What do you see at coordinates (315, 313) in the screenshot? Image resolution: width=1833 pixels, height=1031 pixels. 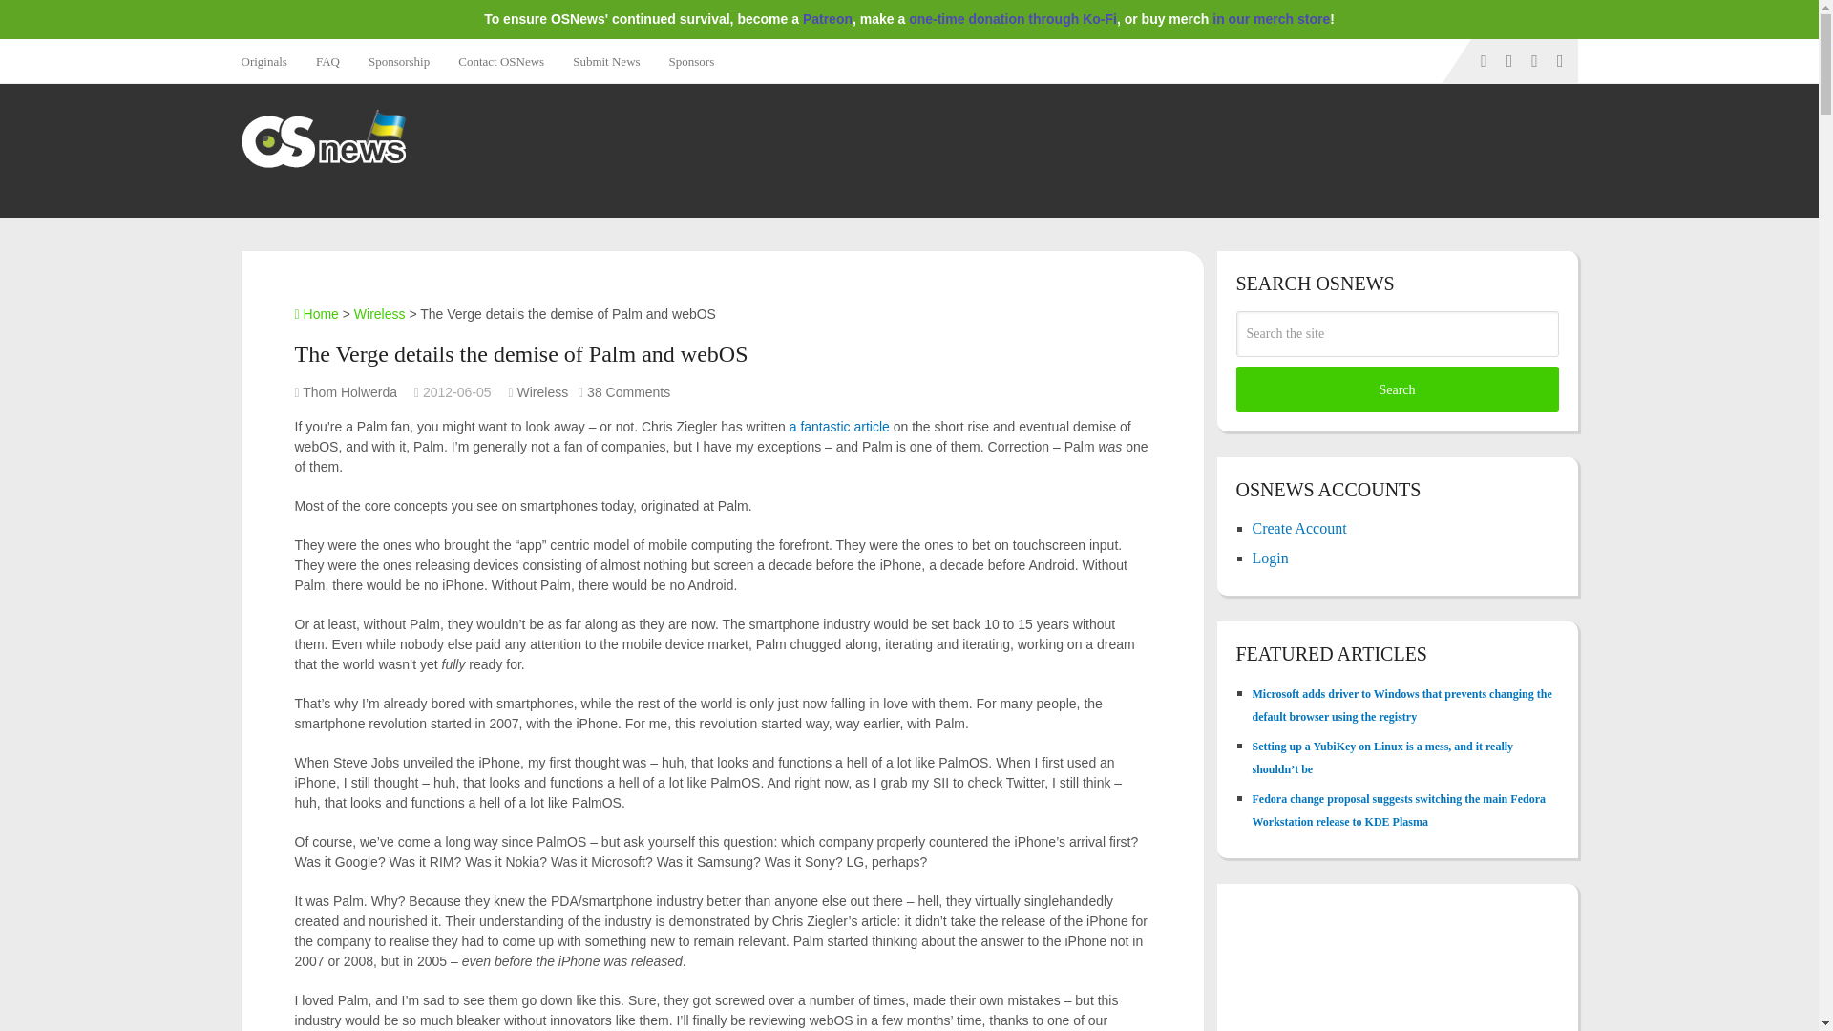 I see ` Home` at bounding box center [315, 313].